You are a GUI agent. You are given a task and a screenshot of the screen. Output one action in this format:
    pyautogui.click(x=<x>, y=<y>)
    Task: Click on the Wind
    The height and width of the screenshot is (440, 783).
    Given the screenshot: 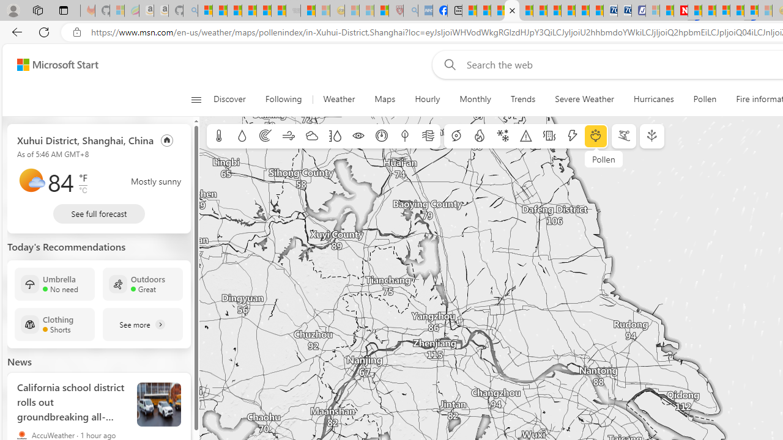 What is the action you would take?
    pyautogui.click(x=289, y=136)
    